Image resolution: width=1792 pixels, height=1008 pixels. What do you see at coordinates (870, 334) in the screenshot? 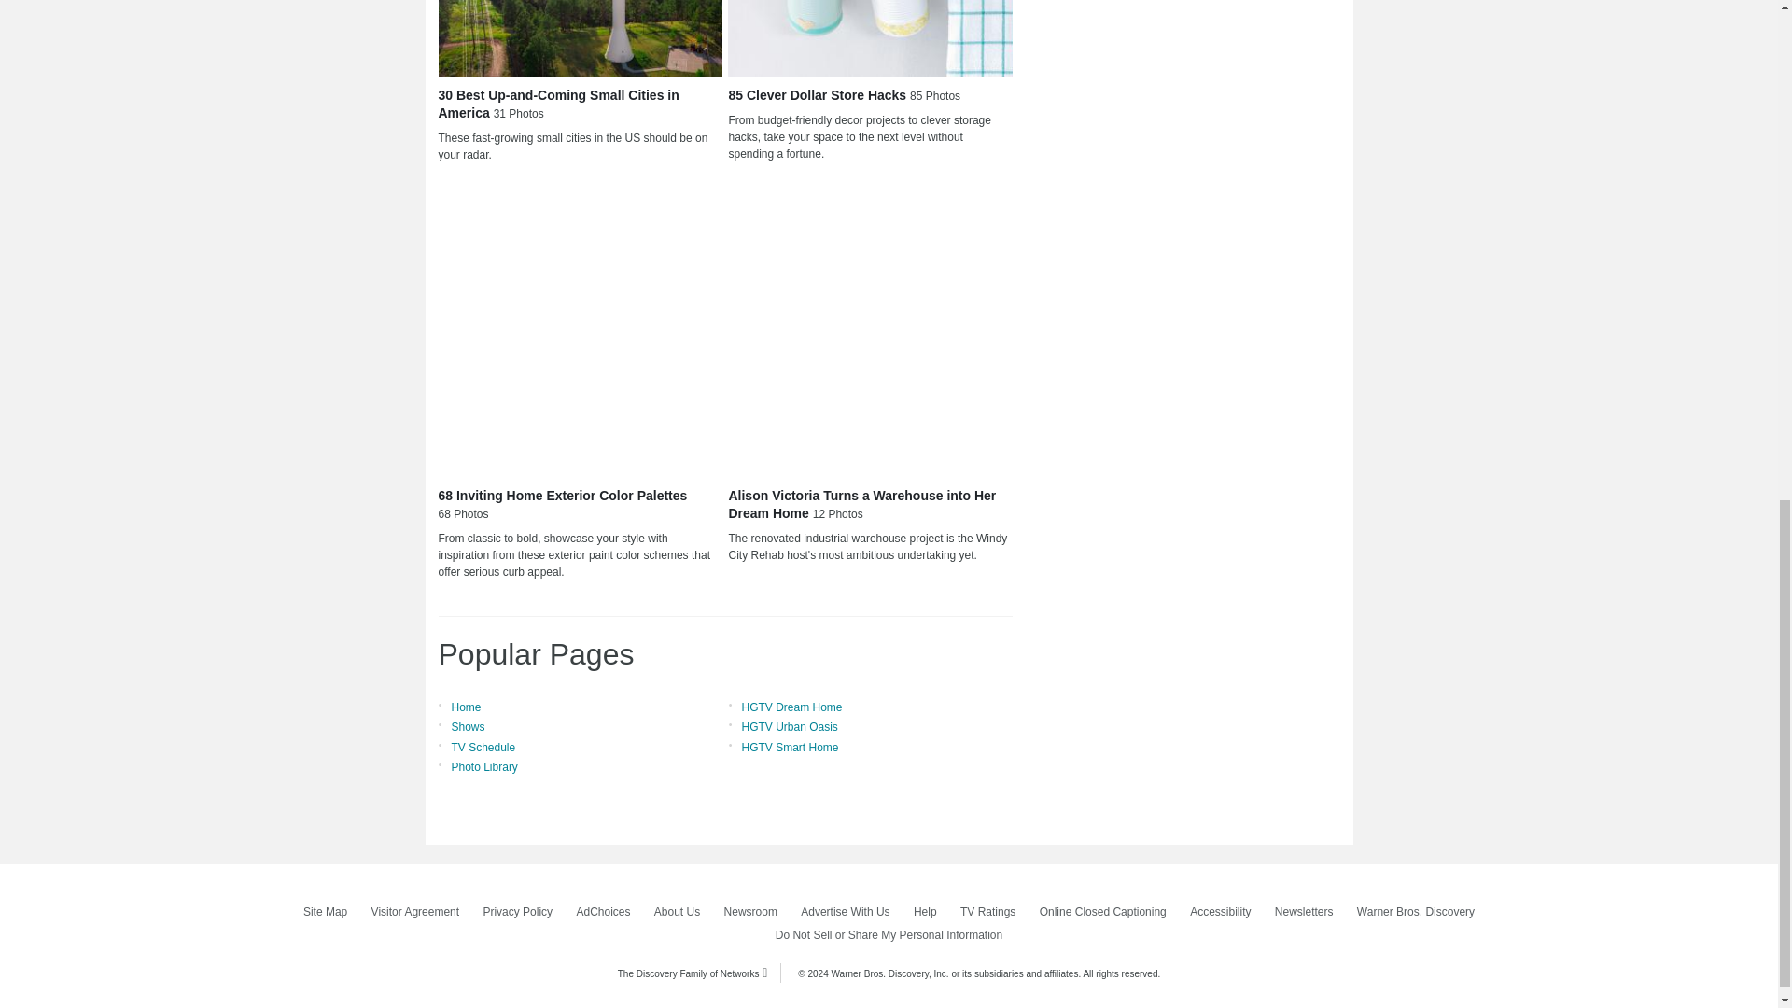
I see `Alison Victoria Turns a Warehouse into Her Dream Home` at bounding box center [870, 334].